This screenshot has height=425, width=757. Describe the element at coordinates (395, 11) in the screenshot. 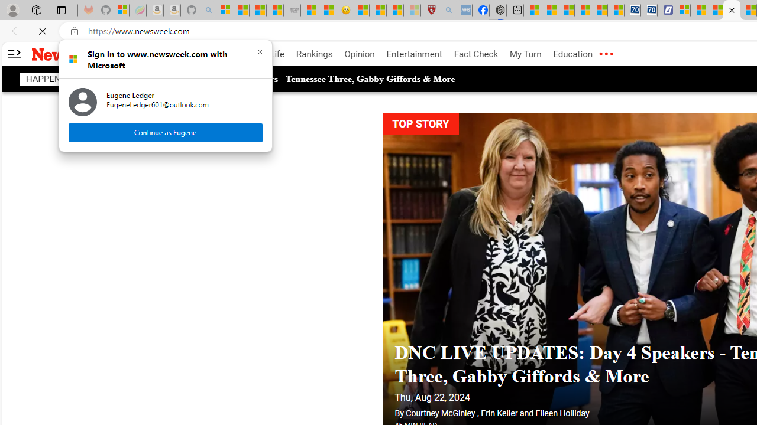

I see `Science - MSN` at that location.